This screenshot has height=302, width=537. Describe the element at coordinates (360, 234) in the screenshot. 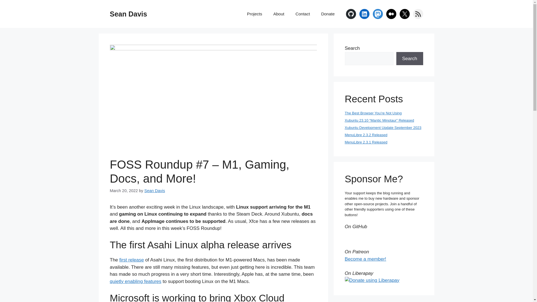

I see `Sponsor bluesabre` at that location.